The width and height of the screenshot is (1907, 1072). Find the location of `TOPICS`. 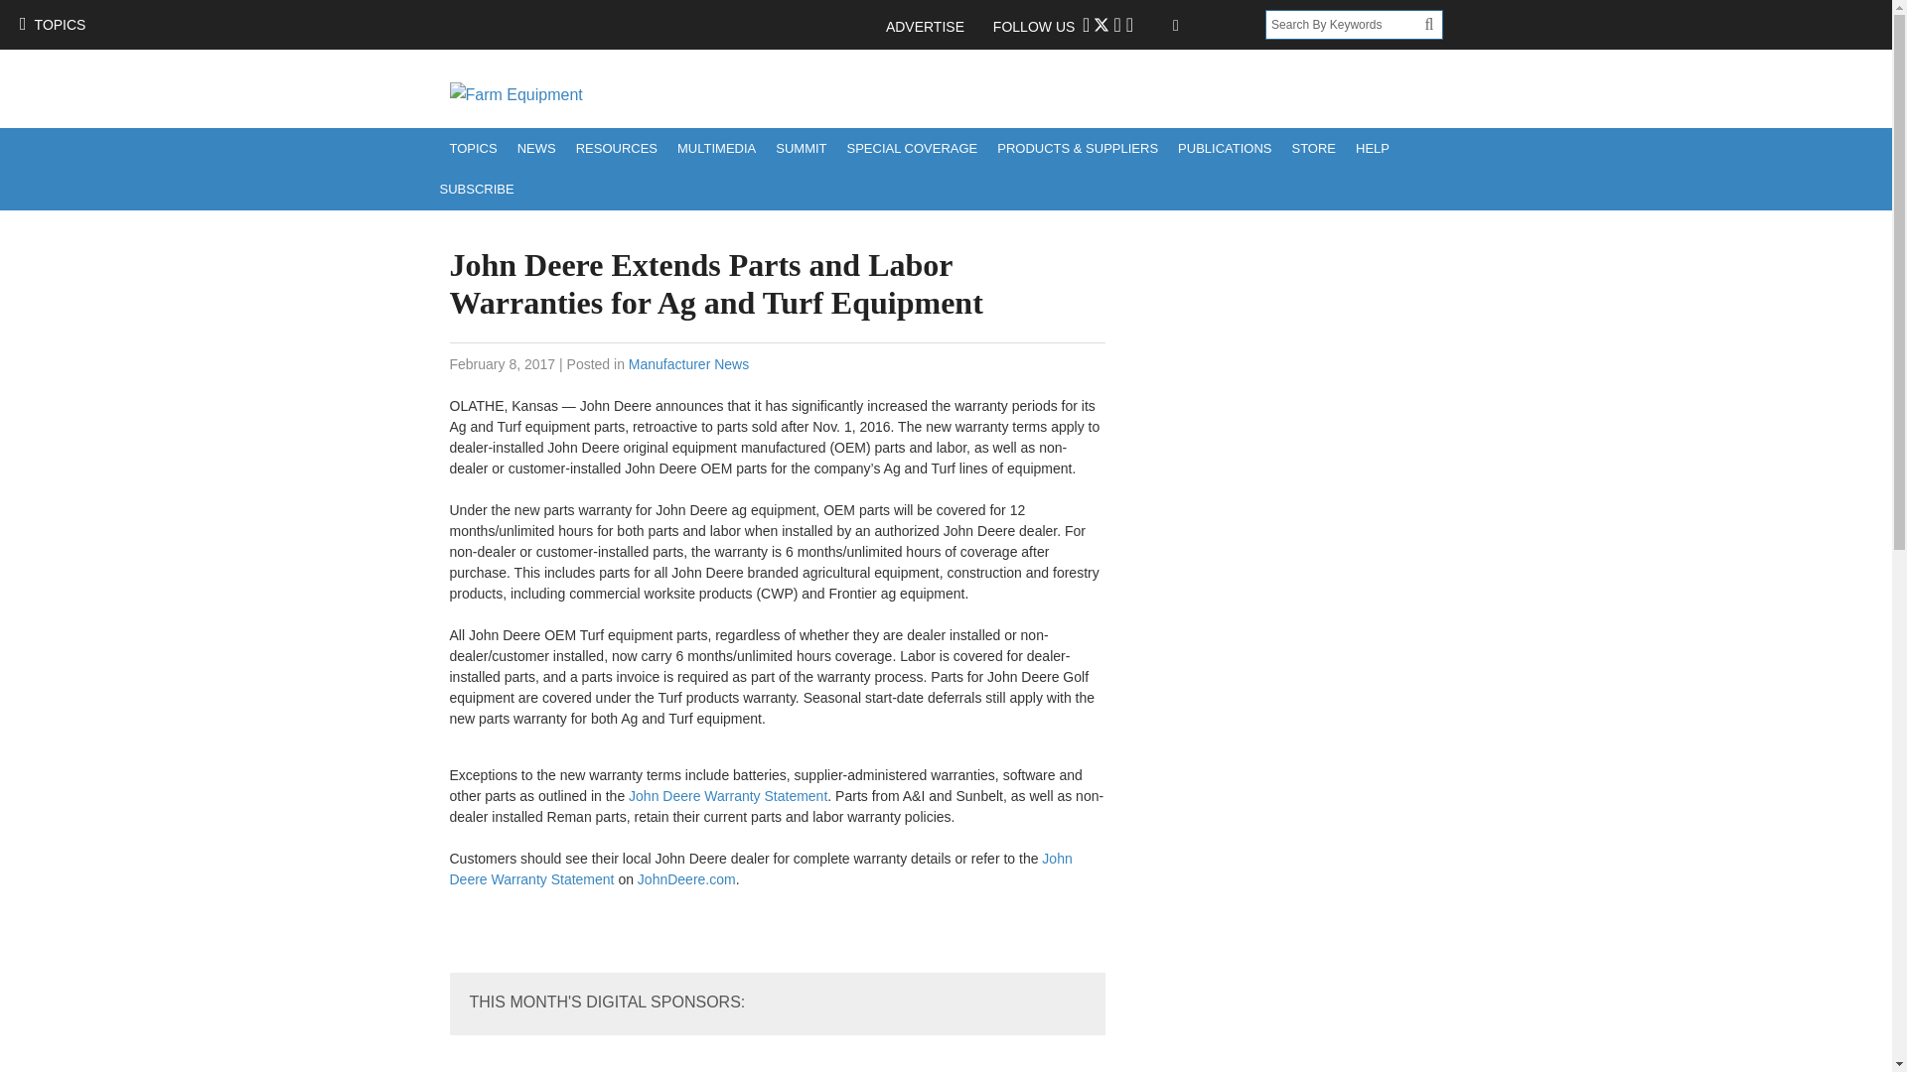

TOPICS is located at coordinates (473, 147).